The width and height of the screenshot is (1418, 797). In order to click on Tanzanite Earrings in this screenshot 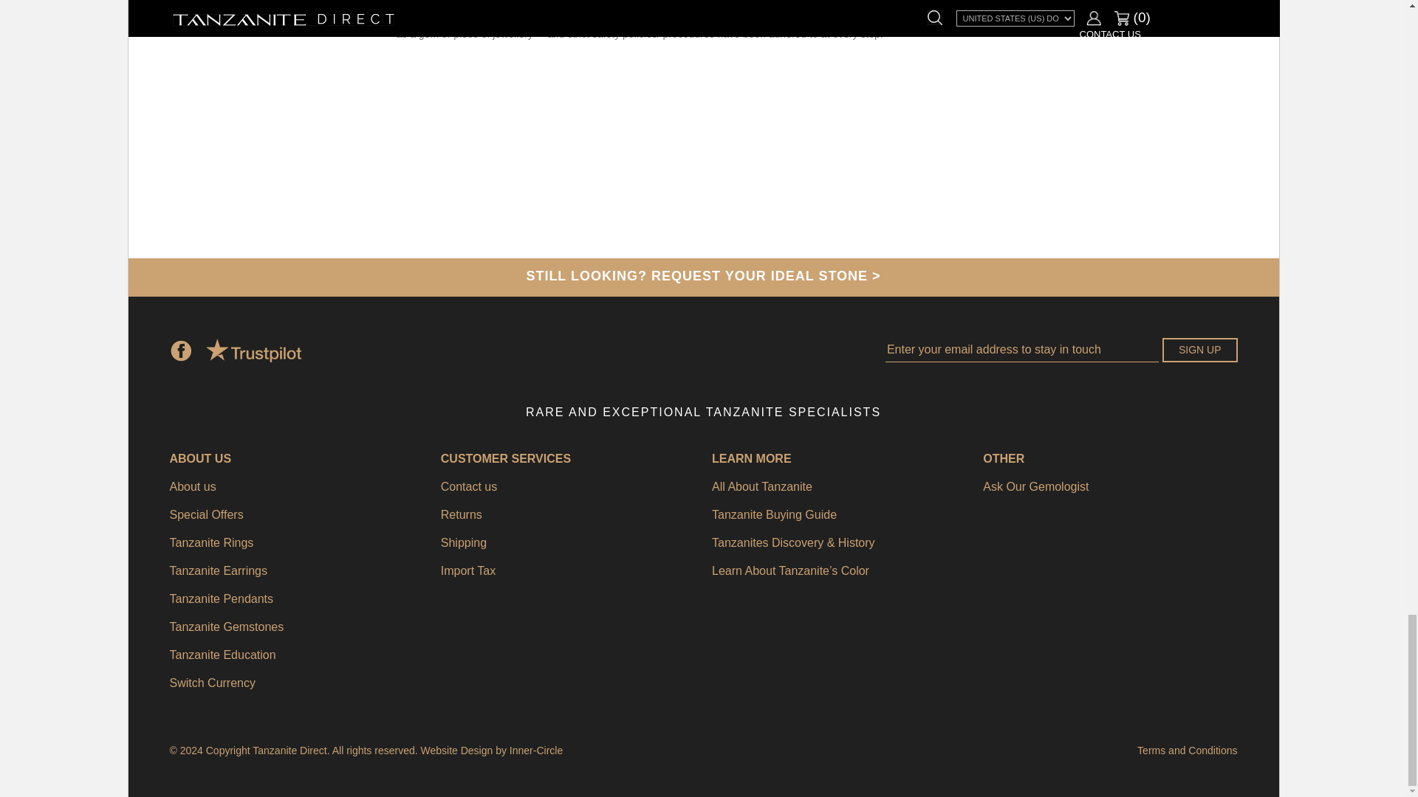, I will do `click(297, 571)`.